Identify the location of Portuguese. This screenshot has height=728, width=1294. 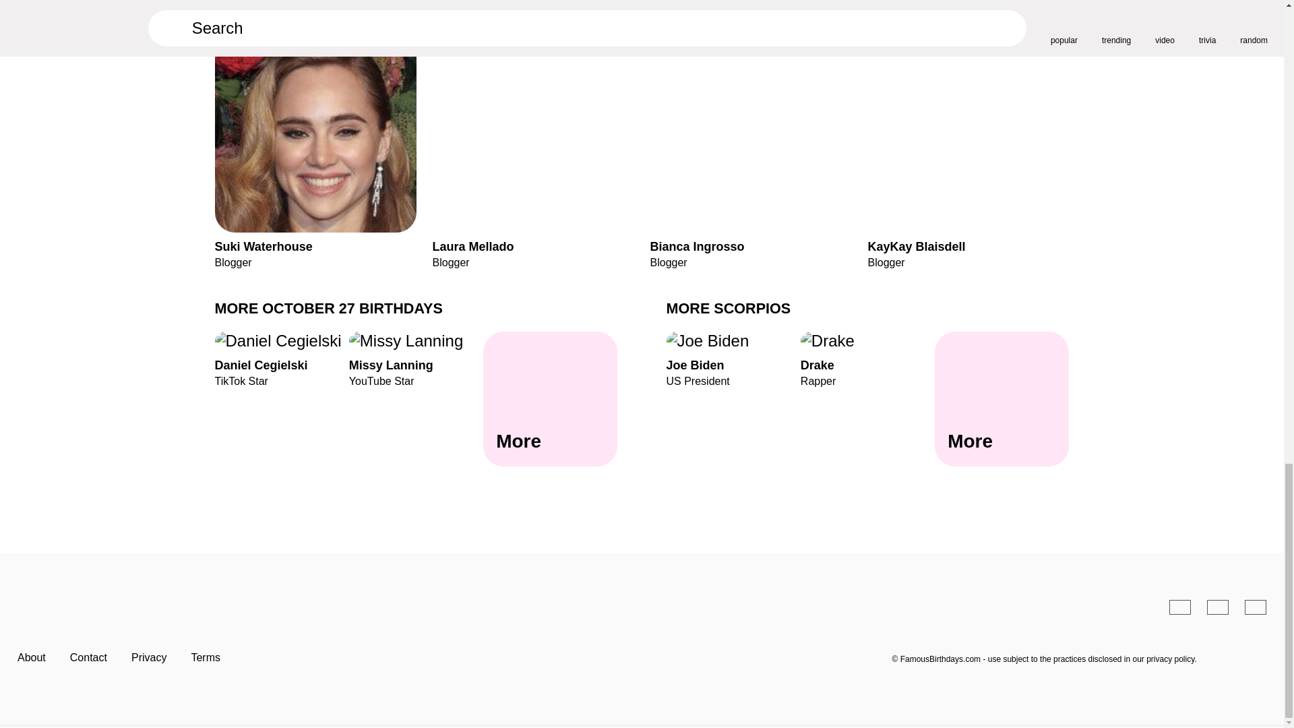
(1217, 607).